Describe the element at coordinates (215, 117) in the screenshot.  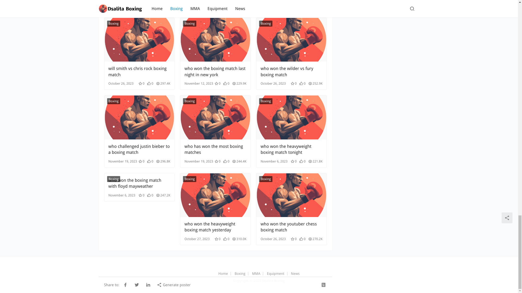
I see `who has won the most boxing matches` at that location.